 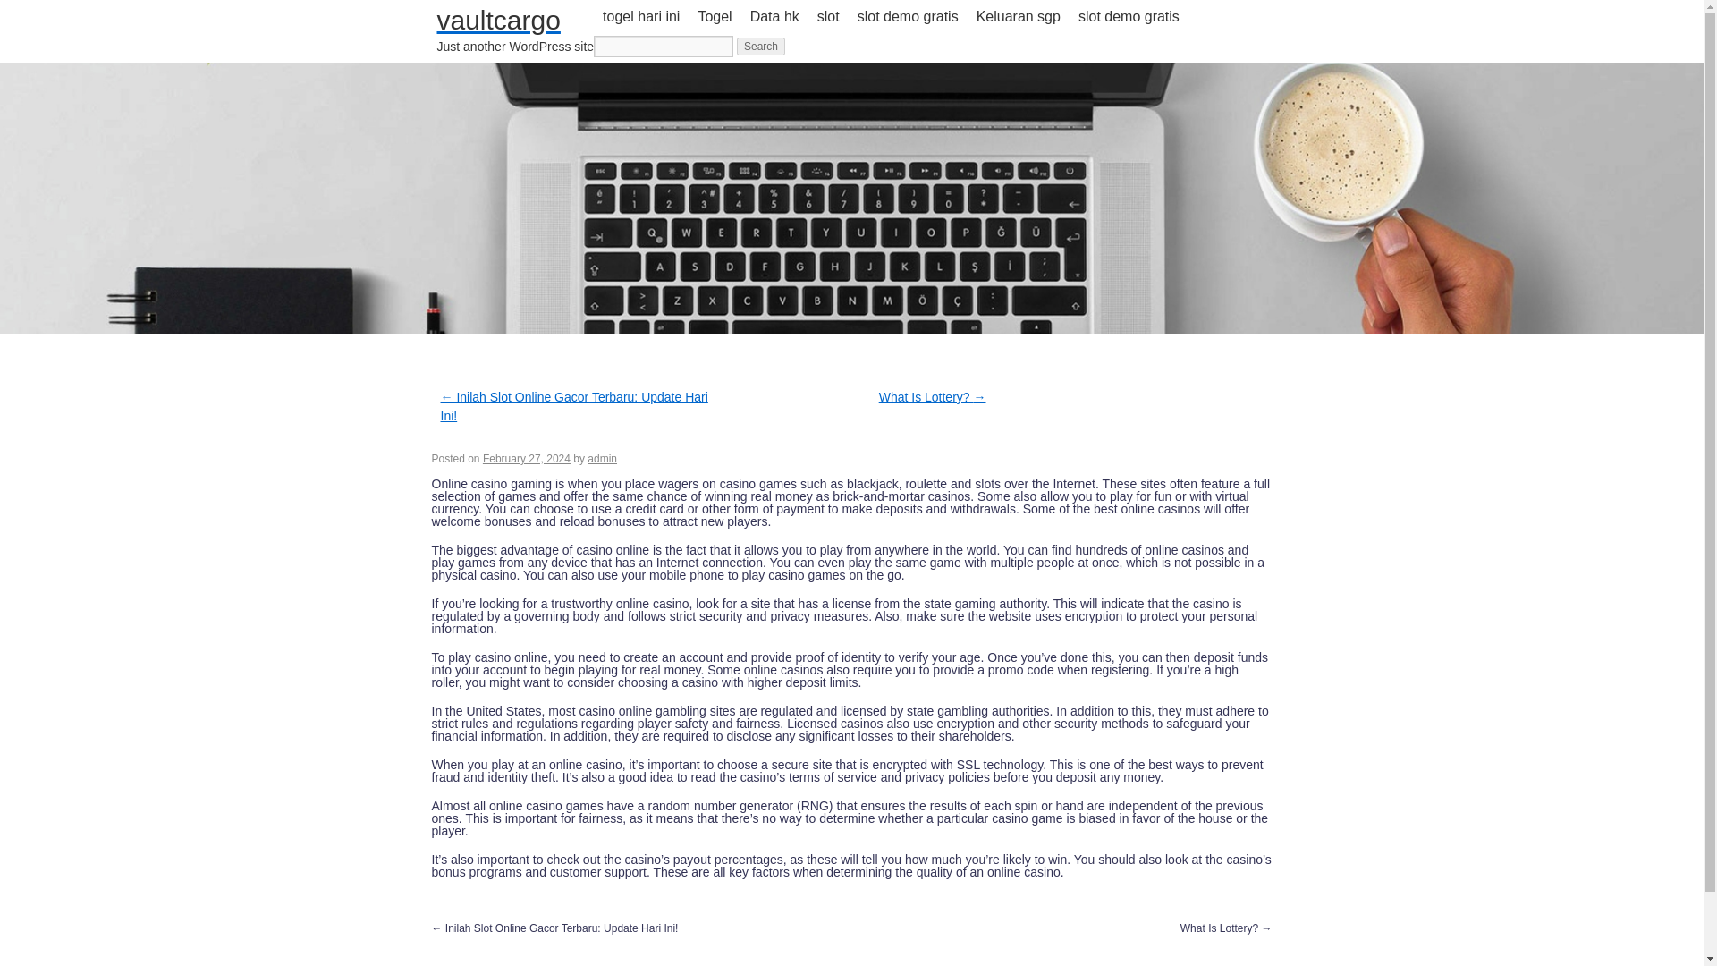 I want to click on View all posts by admin, so click(x=601, y=458).